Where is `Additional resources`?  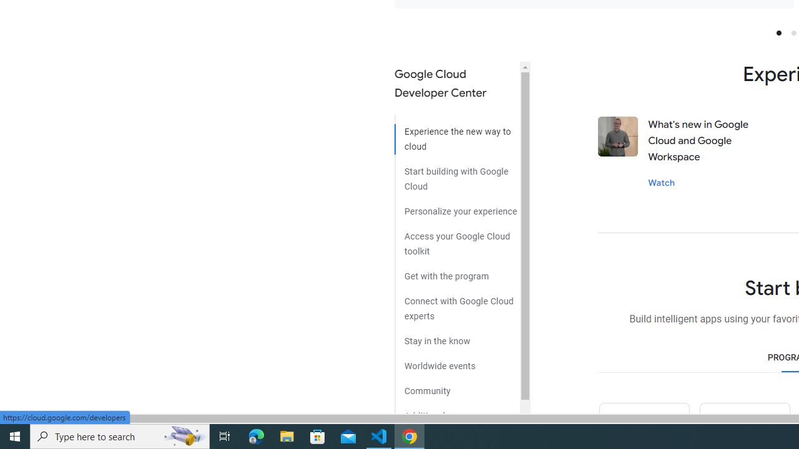 Additional resources is located at coordinates (457, 412).